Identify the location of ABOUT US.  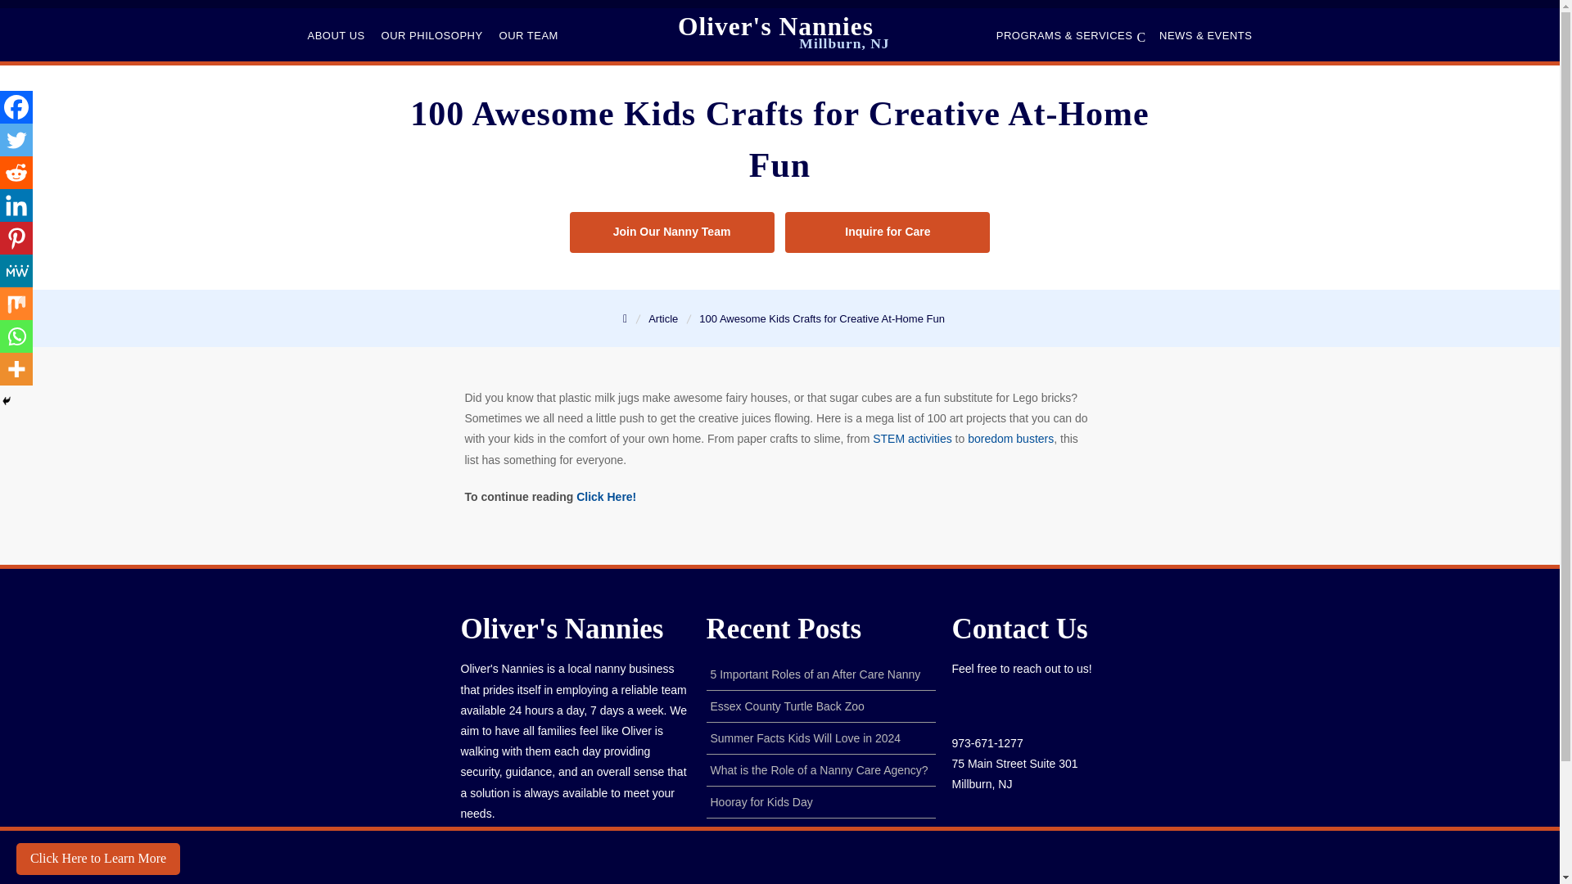
(336, 35).